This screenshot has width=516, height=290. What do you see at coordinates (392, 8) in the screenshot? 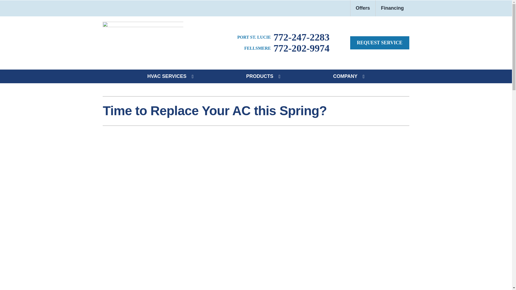
I see `Financing` at bounding box center [392, 8].